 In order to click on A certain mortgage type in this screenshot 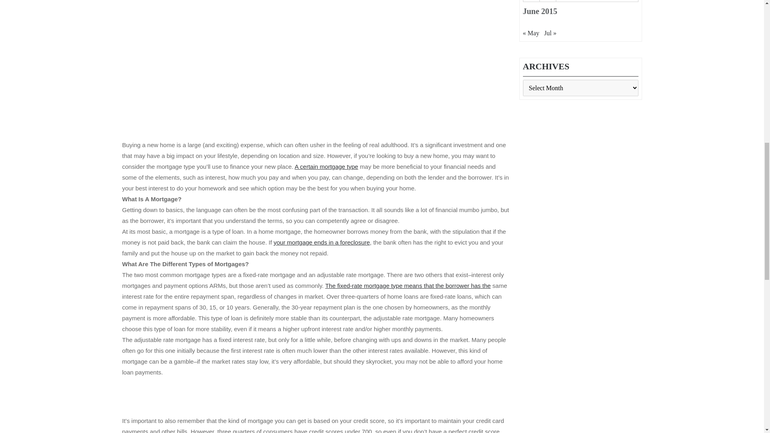, I will do `click(326, 167)`.